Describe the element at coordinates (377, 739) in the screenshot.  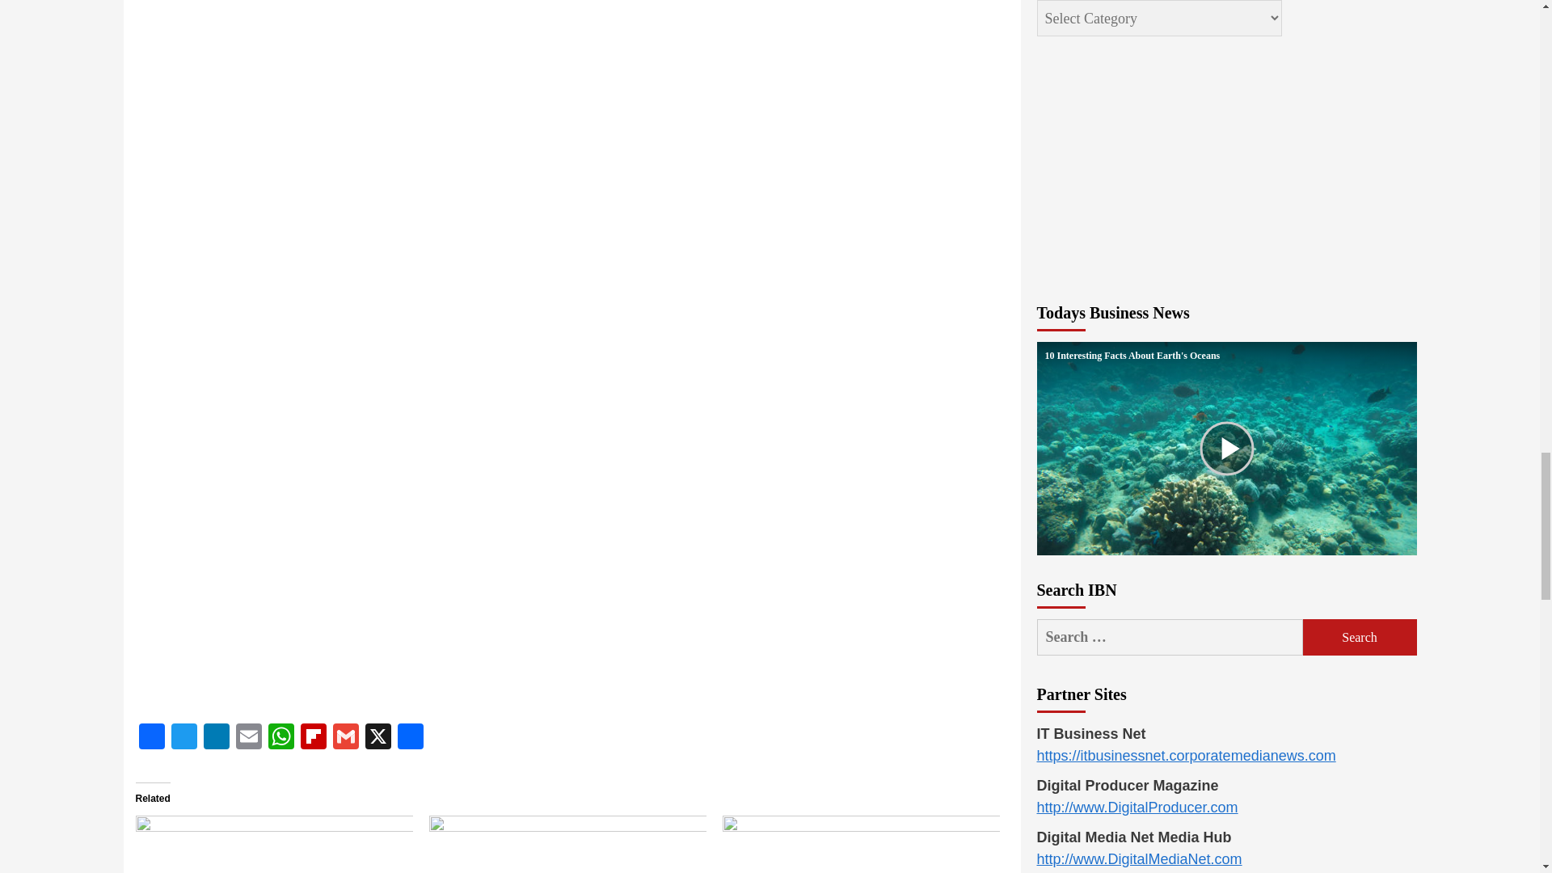
I see `X` at that location.